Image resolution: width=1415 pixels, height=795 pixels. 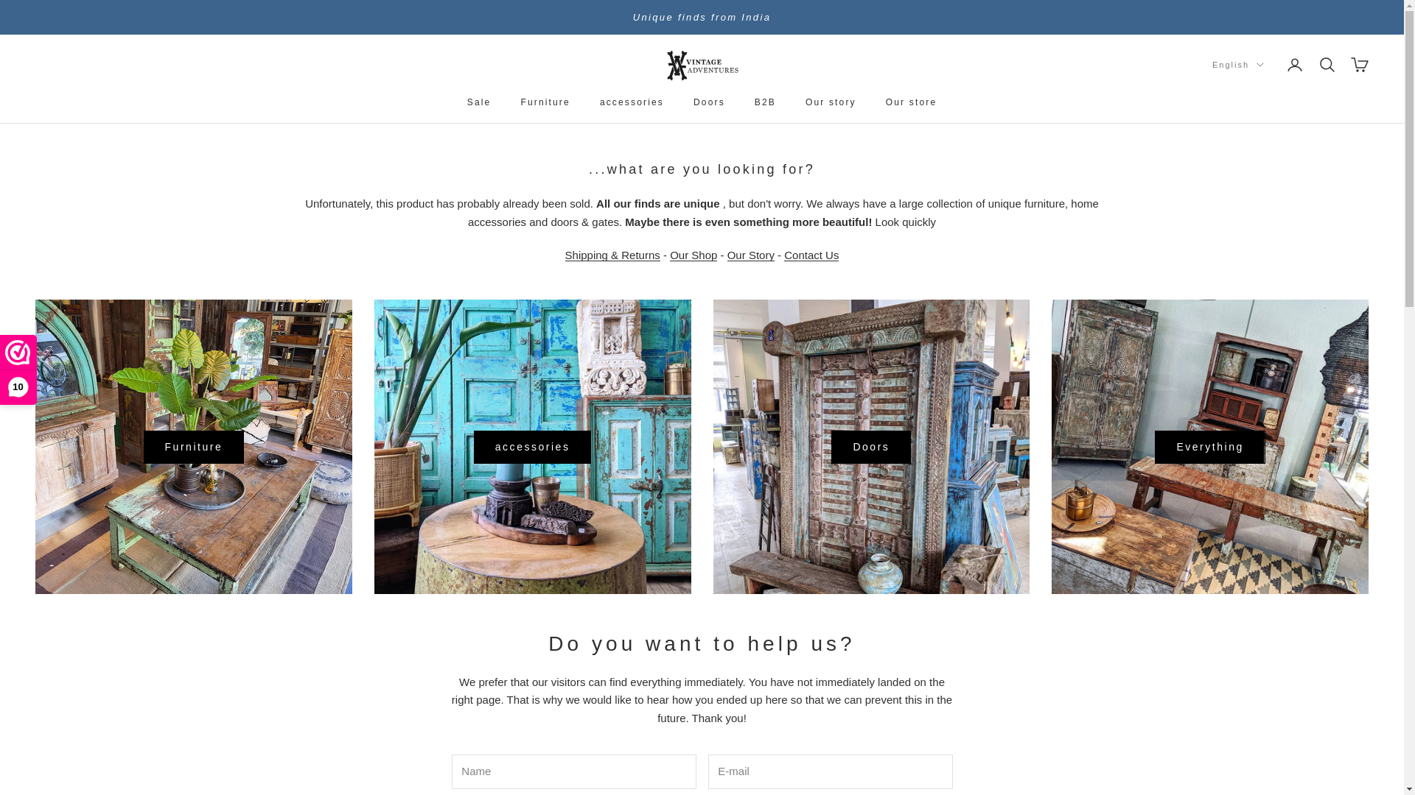 I want to click on Open cart, so click(x=1359, y=65).